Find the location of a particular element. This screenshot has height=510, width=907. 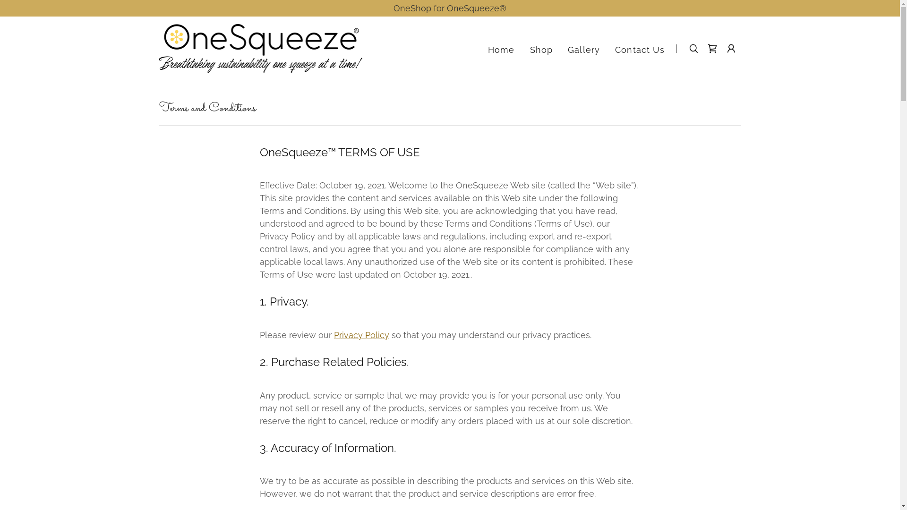

Contact Us is located at coordinates (640, 50).